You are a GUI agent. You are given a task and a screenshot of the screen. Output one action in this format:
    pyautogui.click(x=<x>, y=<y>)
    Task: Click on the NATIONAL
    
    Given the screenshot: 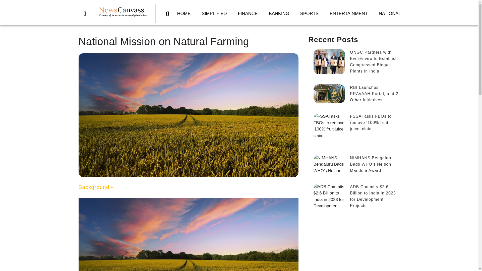 What is the action you would take?
    pyautogui.click(x=390, y=14)
    